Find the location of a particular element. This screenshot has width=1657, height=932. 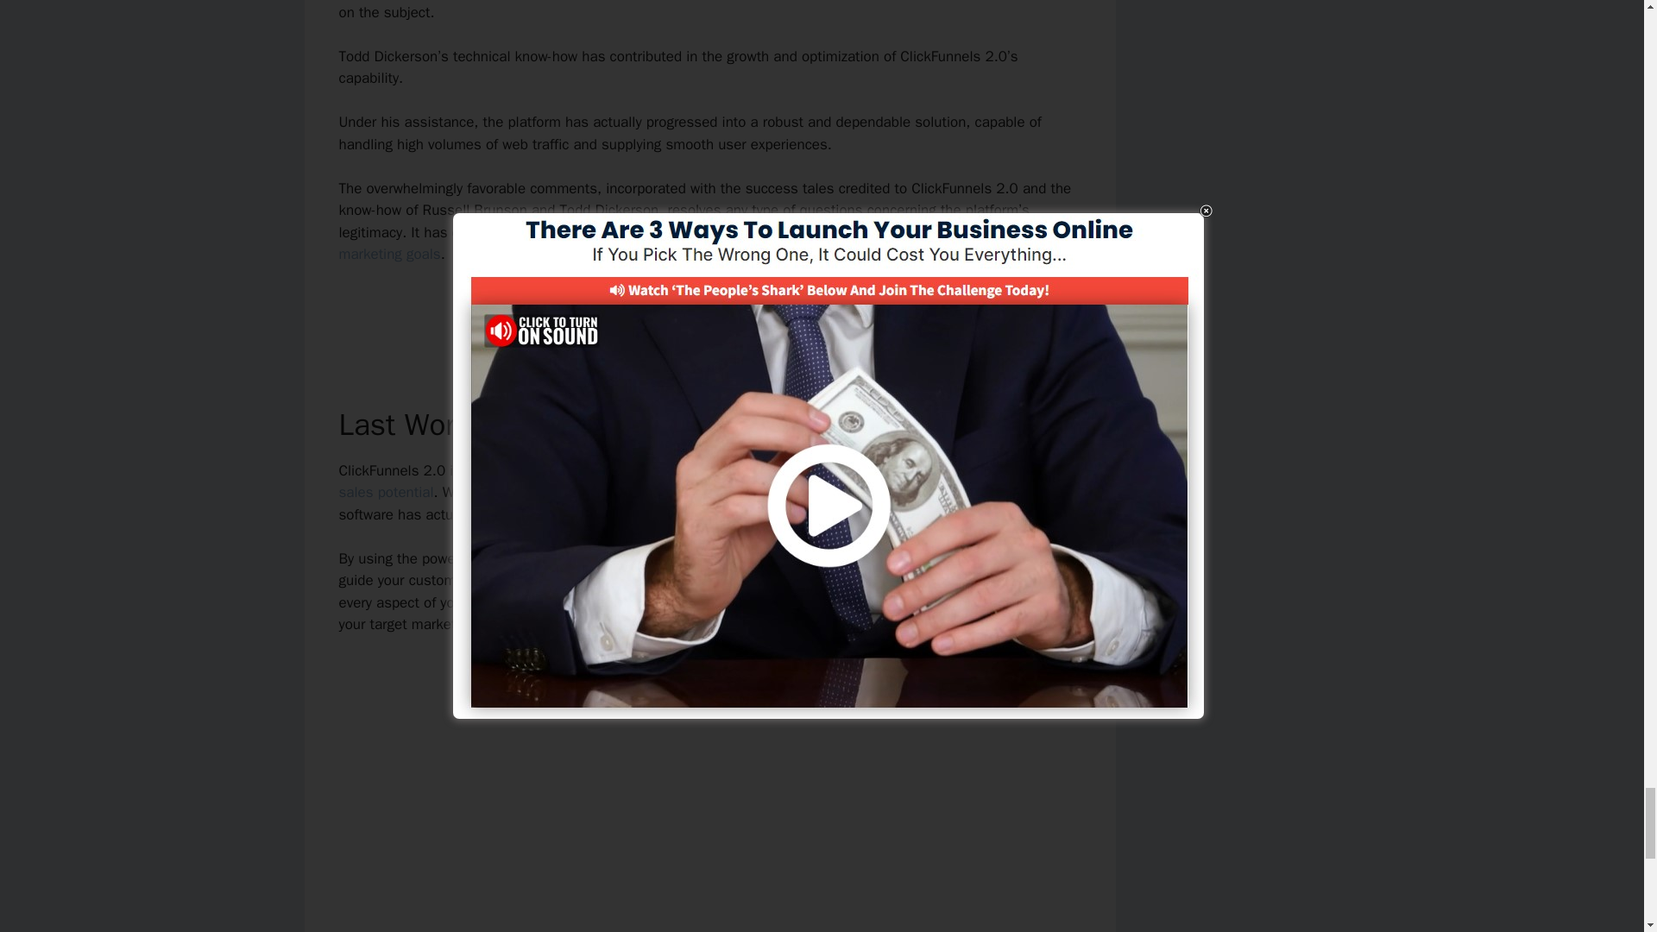

sales potential is located at coordinates (385, 492).